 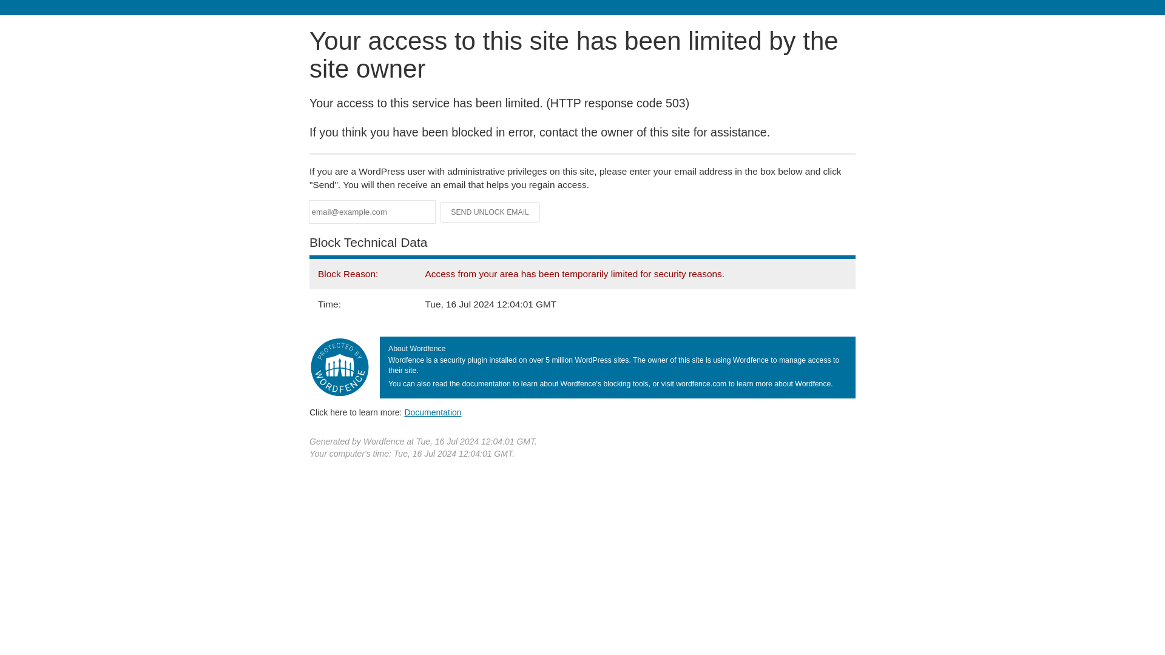 I want to click on Documentation, so click(x=433, y=412).